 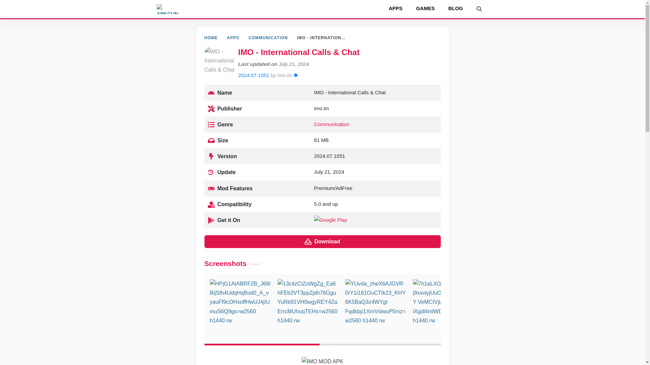 I want to click on Communication, so click(x=332, y=124).